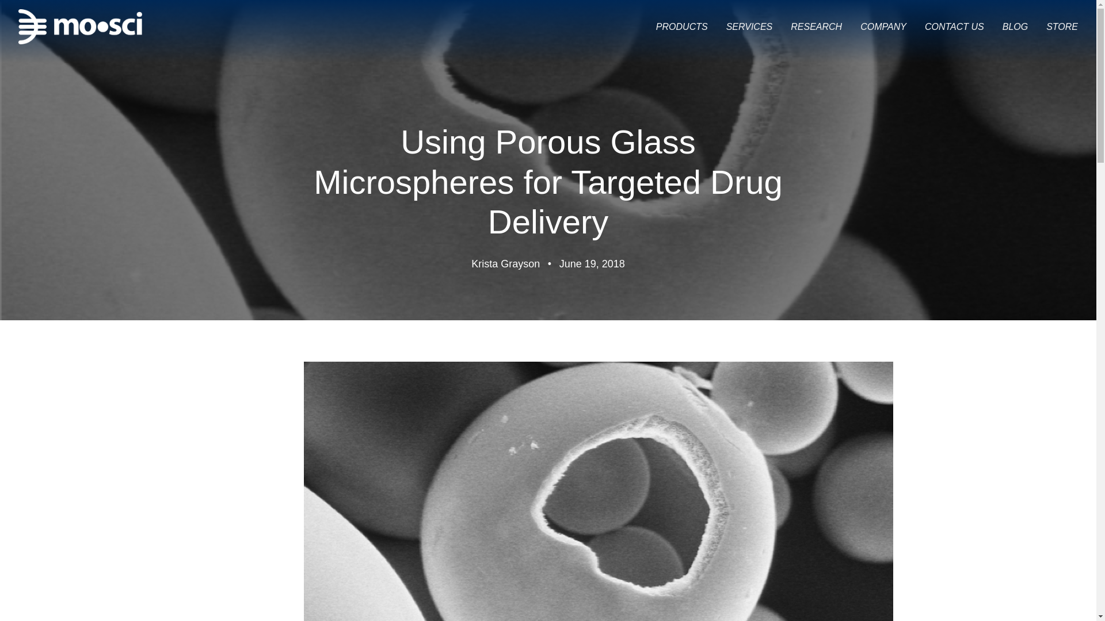 The image size is (1105, 621). I want to click on RESEARCH, so click(816, 26).